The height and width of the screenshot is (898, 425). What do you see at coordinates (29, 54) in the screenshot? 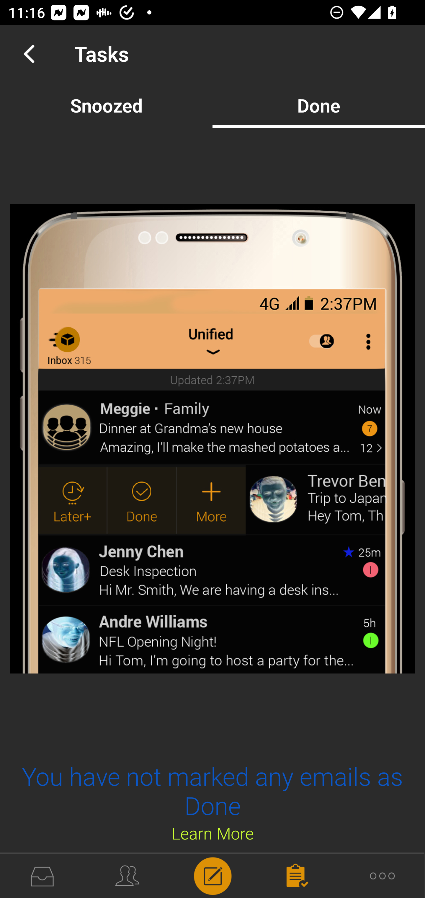
I see `Navigate up` at bounding box center [29, 54].